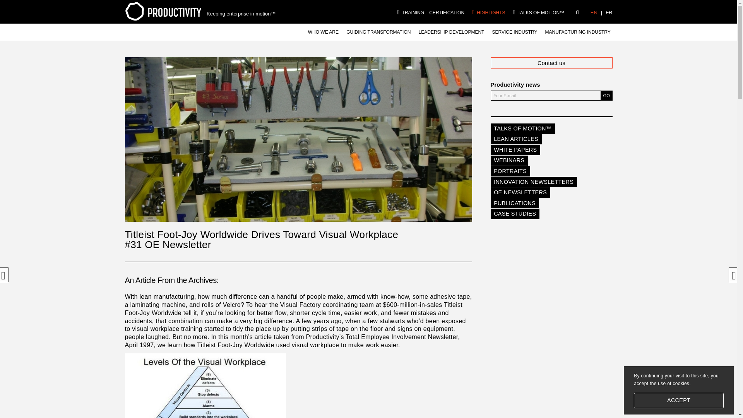  Describe the element at coordinates (606, 96) in the screenshot. I see `Go` at that location.